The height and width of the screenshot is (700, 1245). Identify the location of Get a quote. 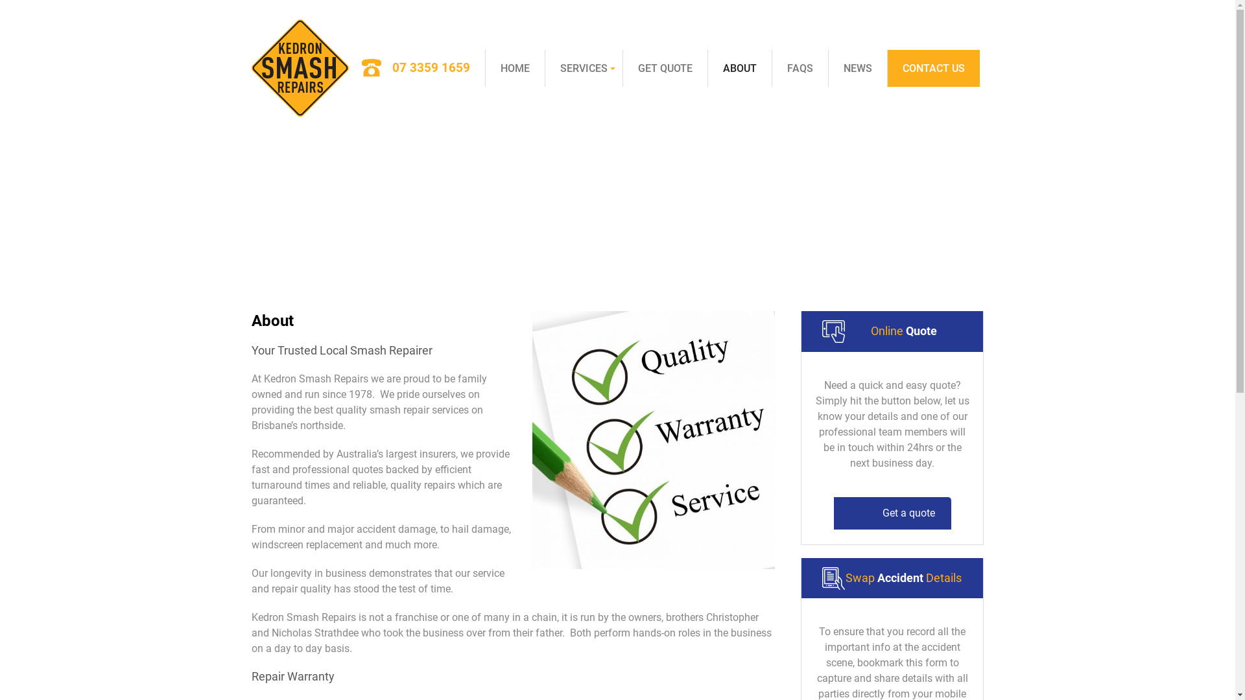
(892, 513).